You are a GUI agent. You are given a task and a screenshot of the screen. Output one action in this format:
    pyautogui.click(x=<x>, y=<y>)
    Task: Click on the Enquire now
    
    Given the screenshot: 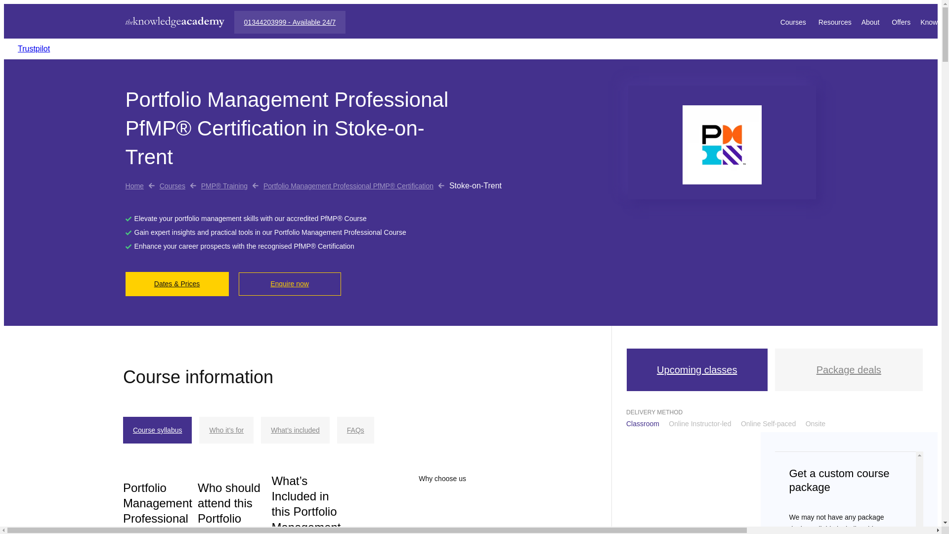 What is the action you would take?
    pyautogui.click(x=290, y=284)
    